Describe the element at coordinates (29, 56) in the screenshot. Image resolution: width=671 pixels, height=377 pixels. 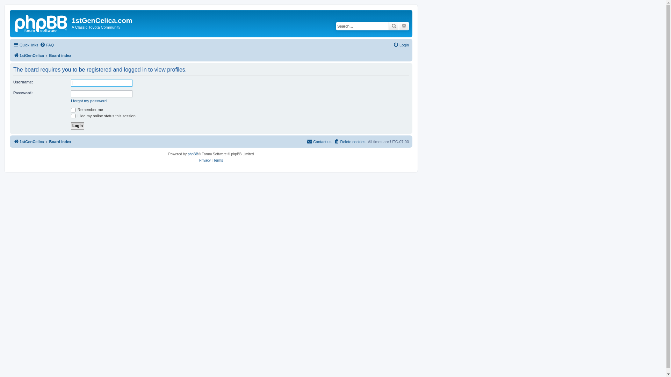
I see `1stGenCelica` at that location.